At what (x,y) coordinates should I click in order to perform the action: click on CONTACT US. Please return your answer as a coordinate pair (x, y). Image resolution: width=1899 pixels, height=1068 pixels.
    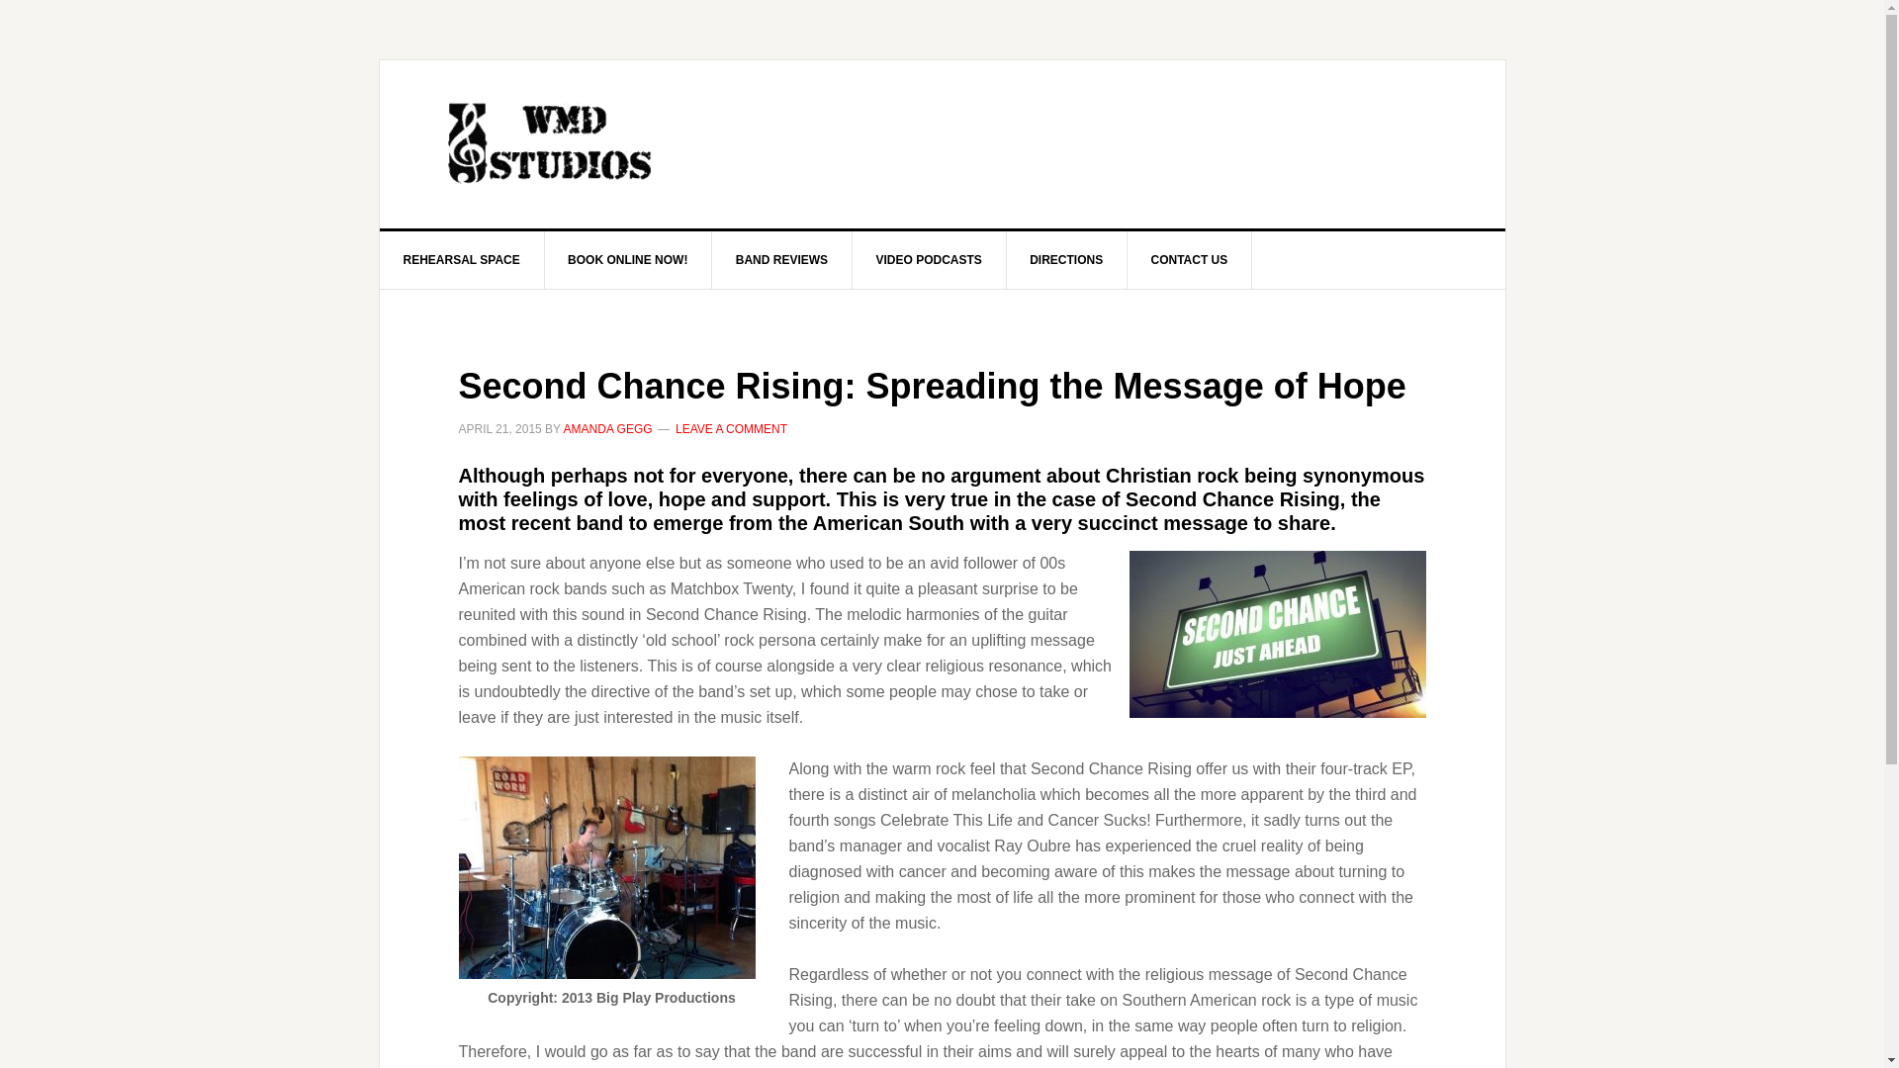
    Looking at the image, I should click on (1191, 259).